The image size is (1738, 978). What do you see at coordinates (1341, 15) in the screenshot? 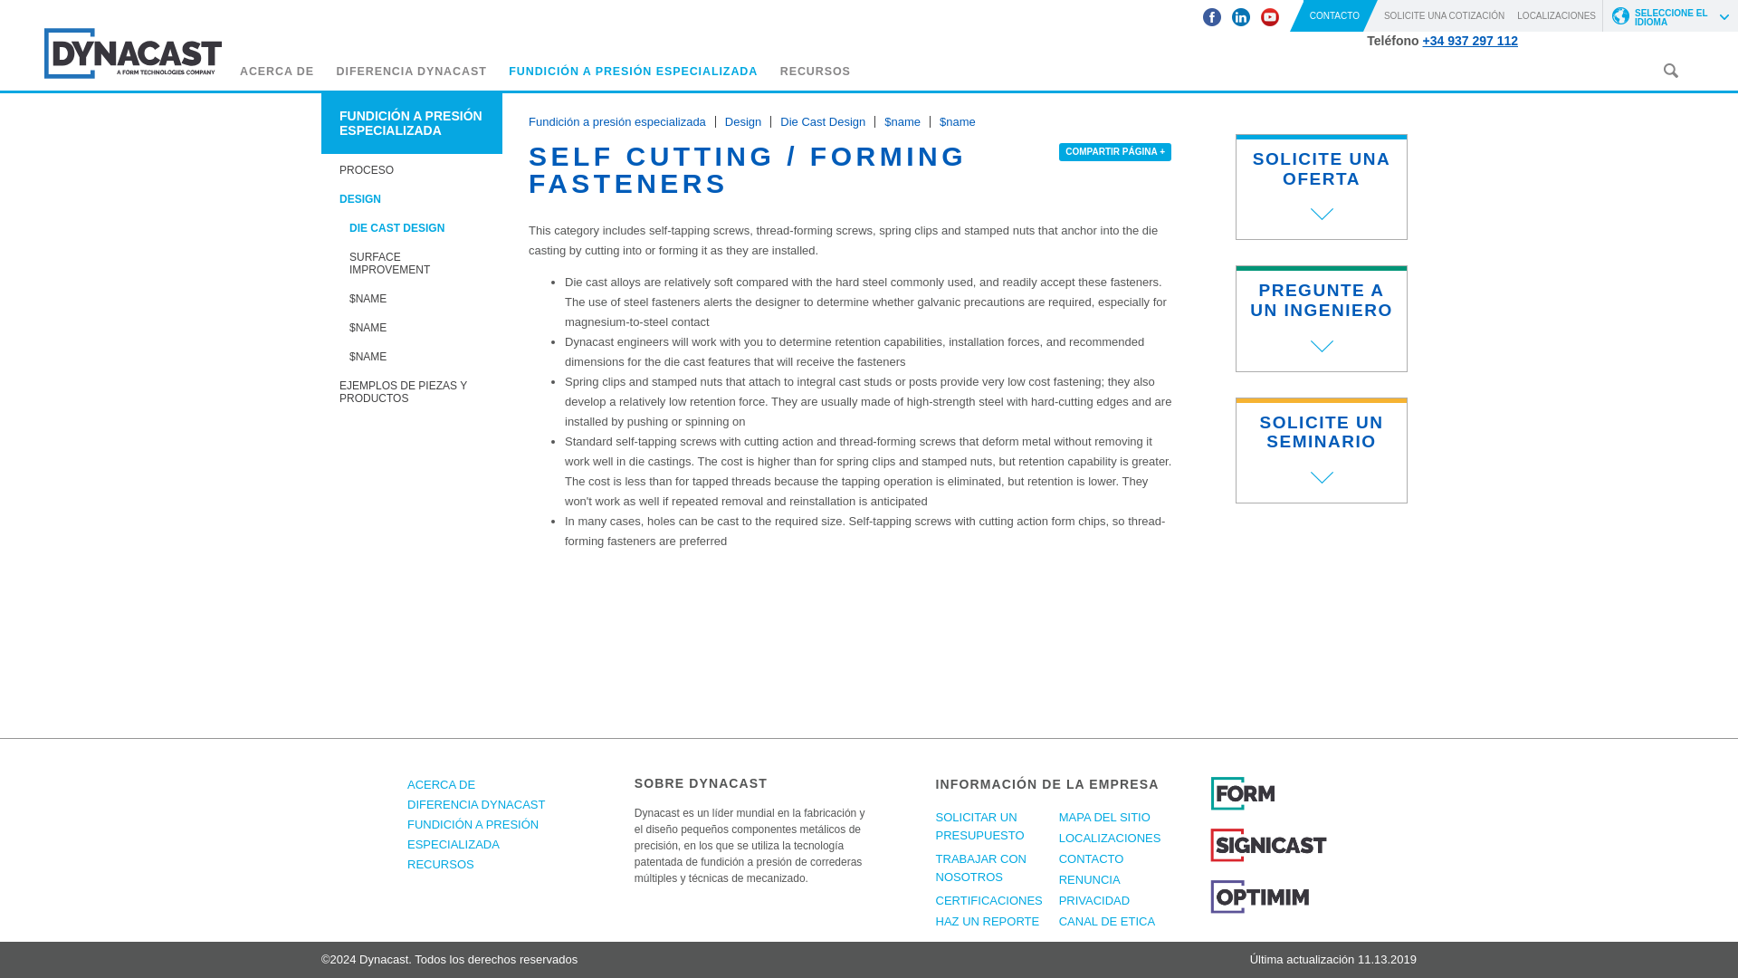
I see `CONTACTO` at bounding box center [1341, 15].